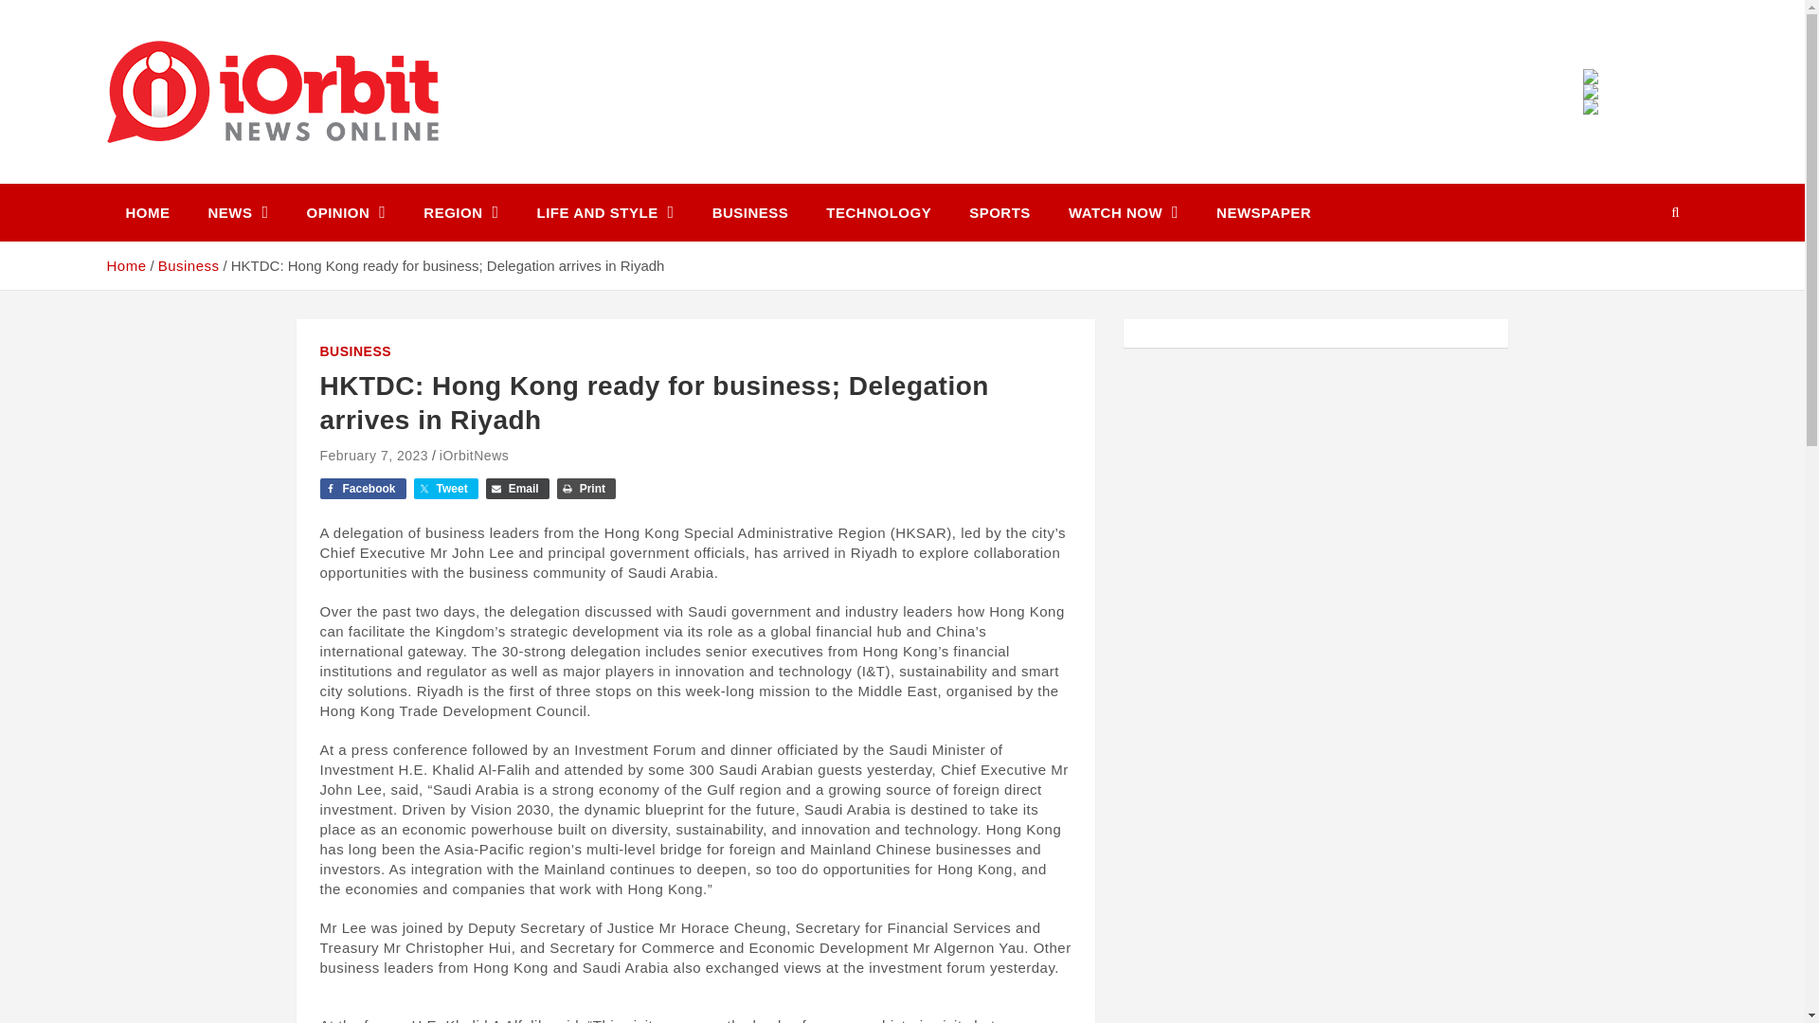 The width and height of the screenshot is (1819, 1023). I want to click on WATCH NOW, so click(1123, 212).